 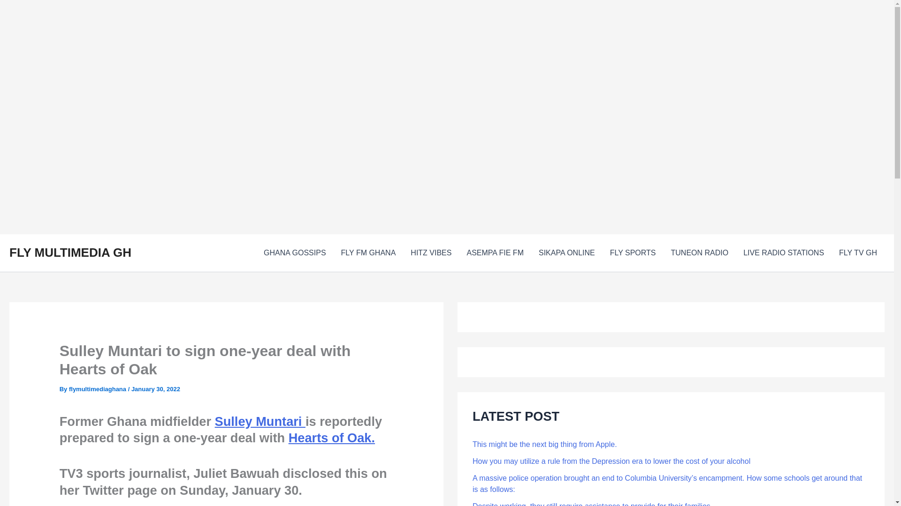 What do you see at coordinates (331, 438) in the screenshot?
I see `Hearts of Oak.` at bounding box center [331, 438].